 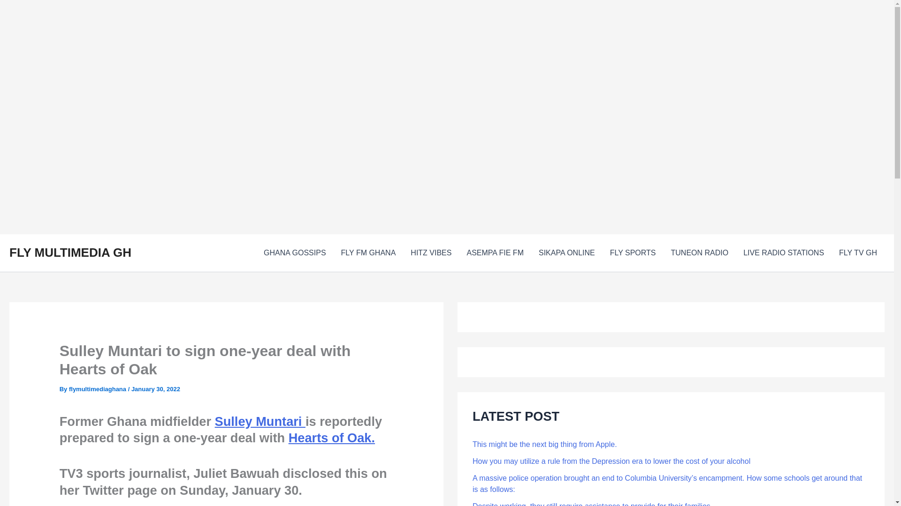 What do you see at coordinates (331, 438) in the screenshot?
I see `Hearts of Oak.` at bounding box center [331, 438].